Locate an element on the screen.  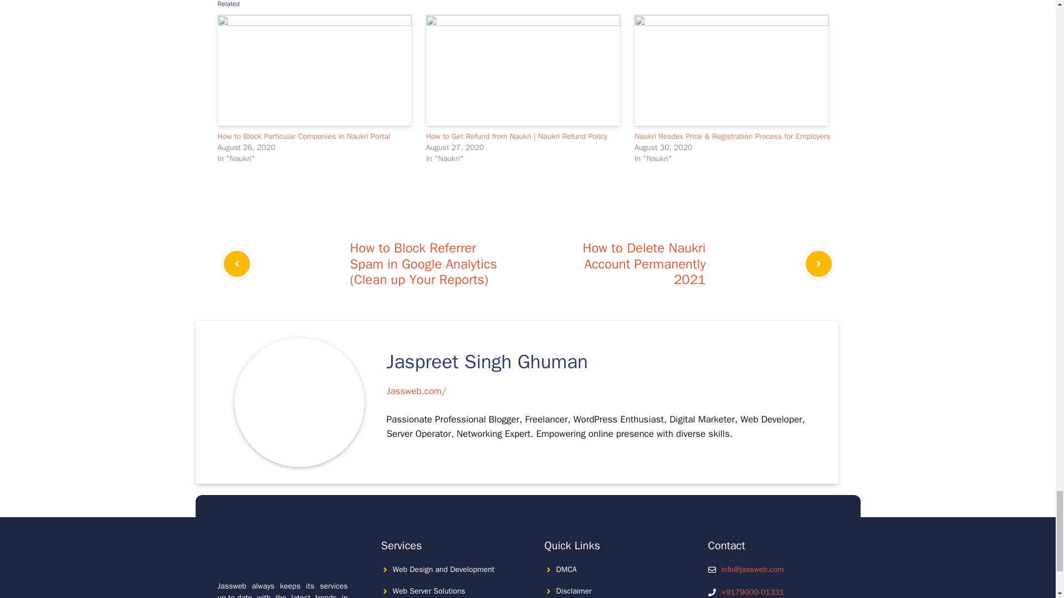
How to Delete Naukri Account Permanently 2021 is located at coordinates (644, 264).